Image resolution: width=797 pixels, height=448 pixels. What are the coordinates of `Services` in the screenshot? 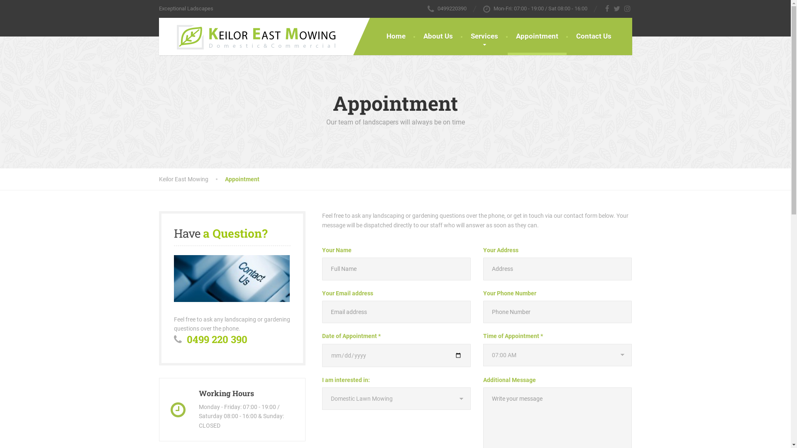 It's located at (484, 37).